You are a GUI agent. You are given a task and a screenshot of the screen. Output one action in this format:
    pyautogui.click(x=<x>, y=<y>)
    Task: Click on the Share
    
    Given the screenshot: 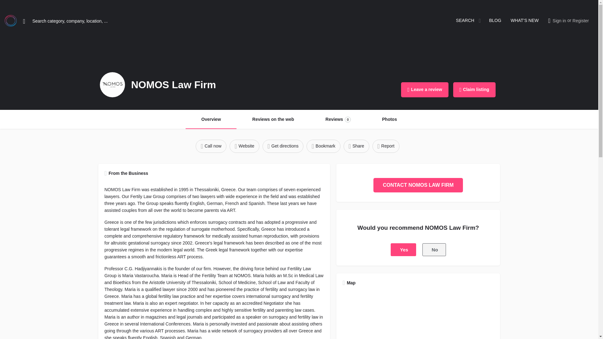 What is the action you would take?
    pyautogui.click(x=211, y=146)
    